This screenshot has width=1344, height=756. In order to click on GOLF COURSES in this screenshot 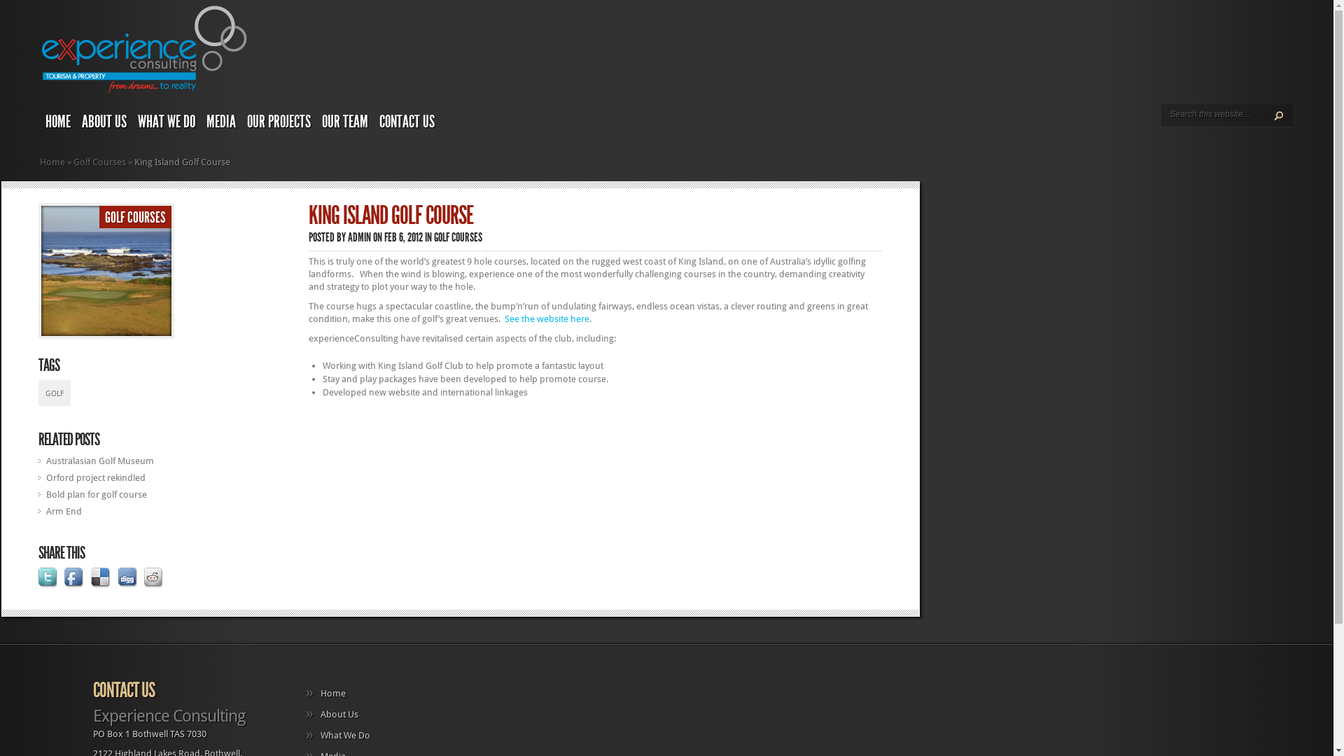, I will do `click(136, 218)`.